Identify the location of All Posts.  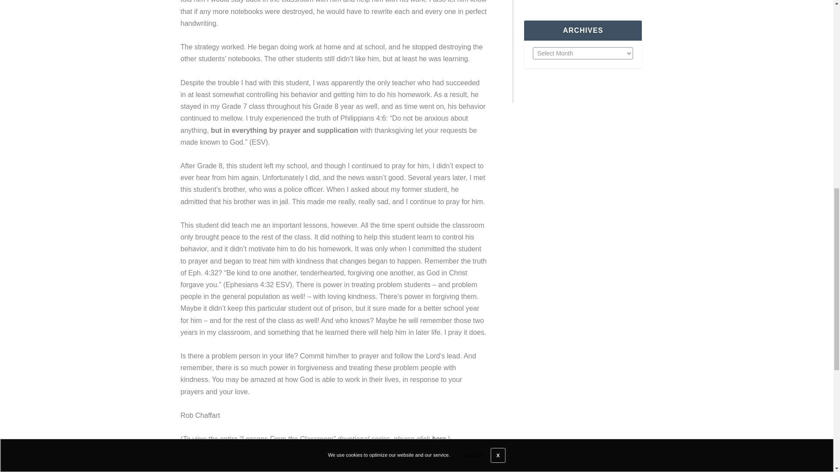
(333, 465).